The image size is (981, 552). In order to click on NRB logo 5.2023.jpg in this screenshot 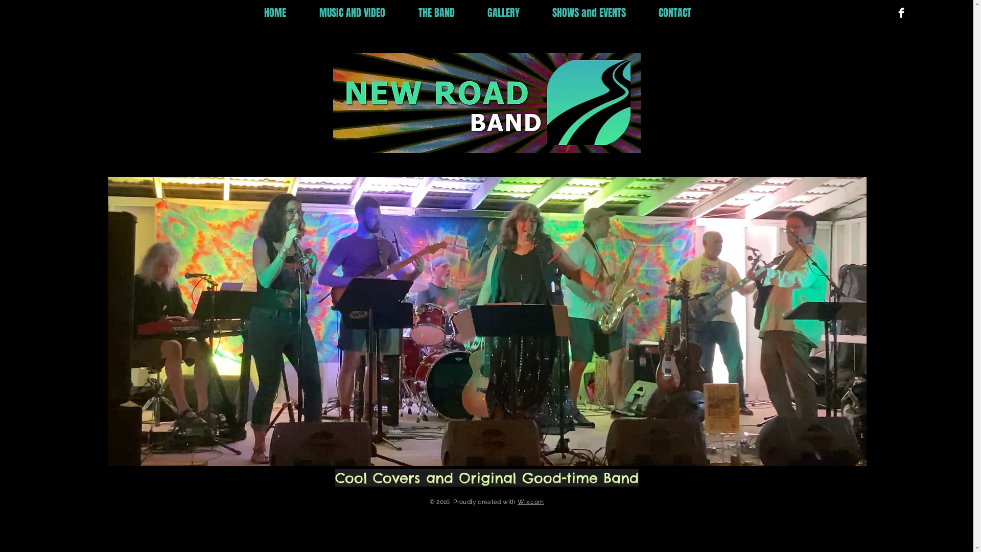, I will do `click(487, 103)`.